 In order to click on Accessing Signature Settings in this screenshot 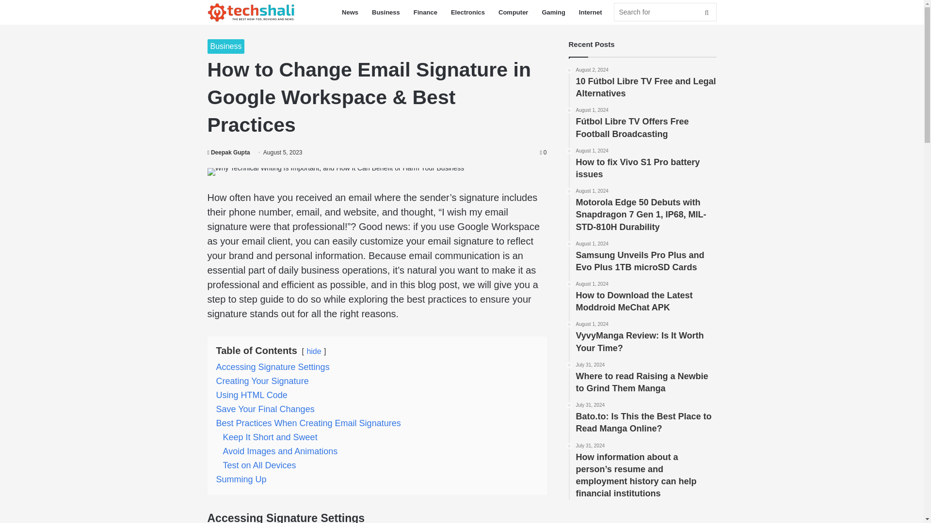, I will do `click(273, 367)`.